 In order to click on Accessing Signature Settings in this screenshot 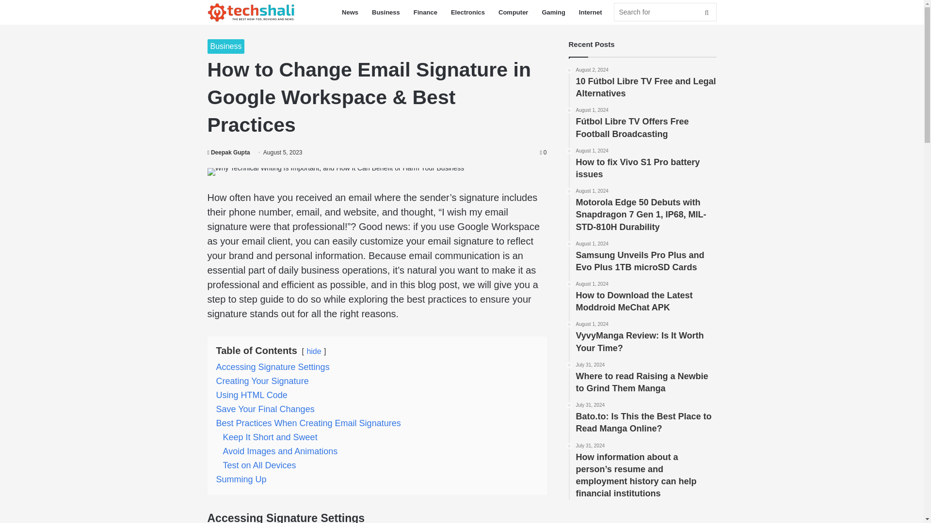, I will do `click(273, 367)`.